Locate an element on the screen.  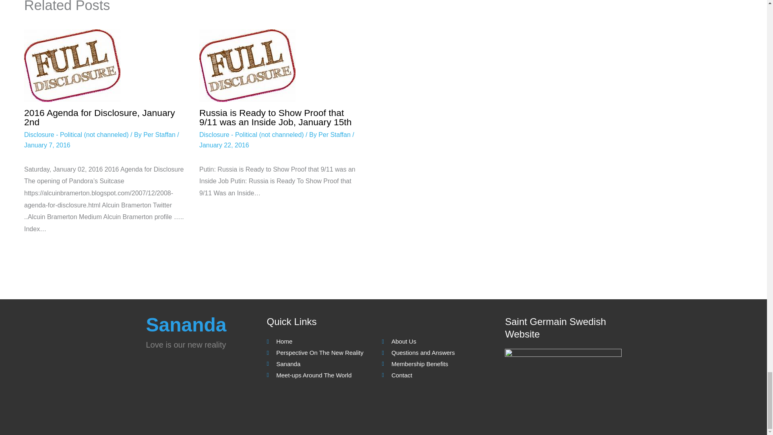
View all posts by Per Staffan is located at coordinates (335, 135).